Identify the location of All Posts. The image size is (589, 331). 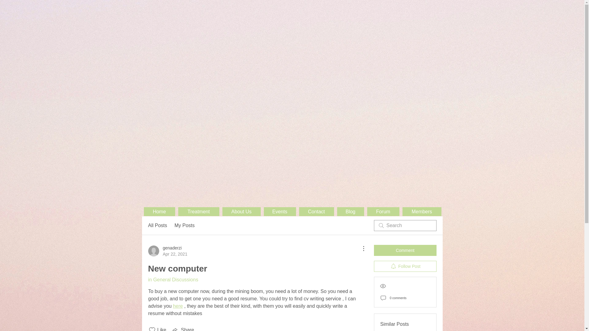
(157, 226).